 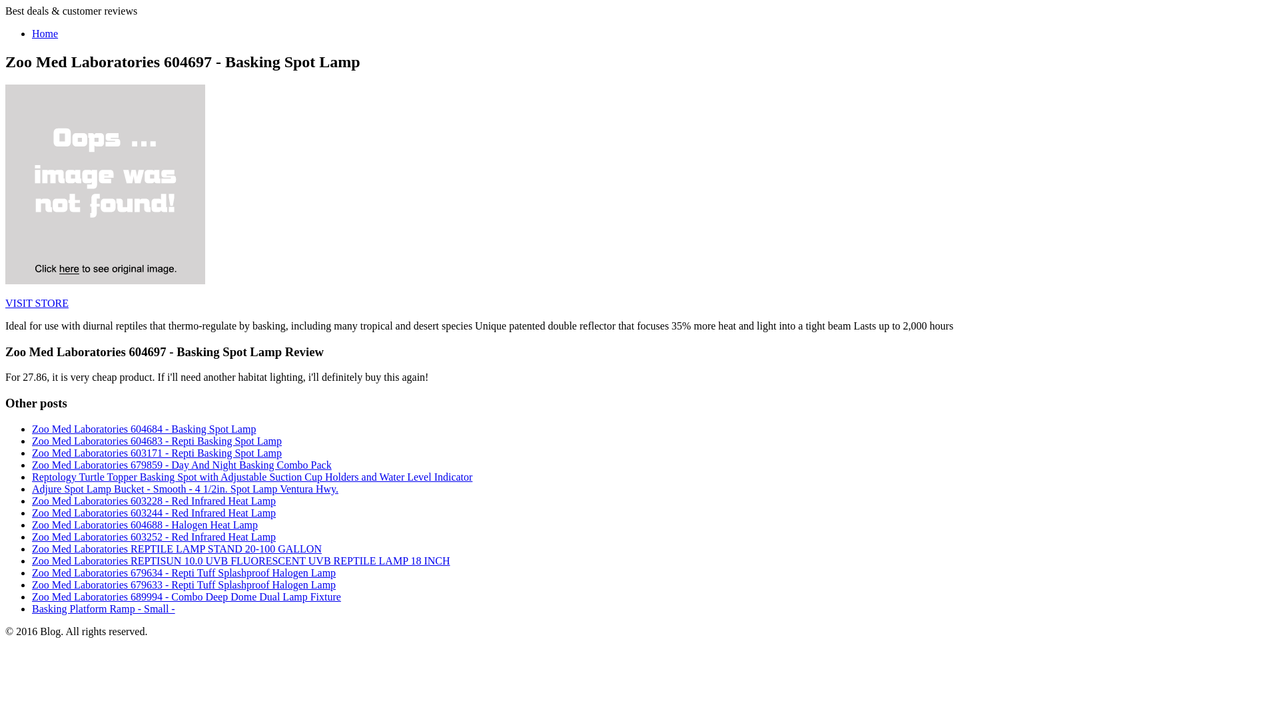 I want to click on Zoo Med Laboratories 603244 - Red Infrared Heat Lamp, so click(x=154, y=513).